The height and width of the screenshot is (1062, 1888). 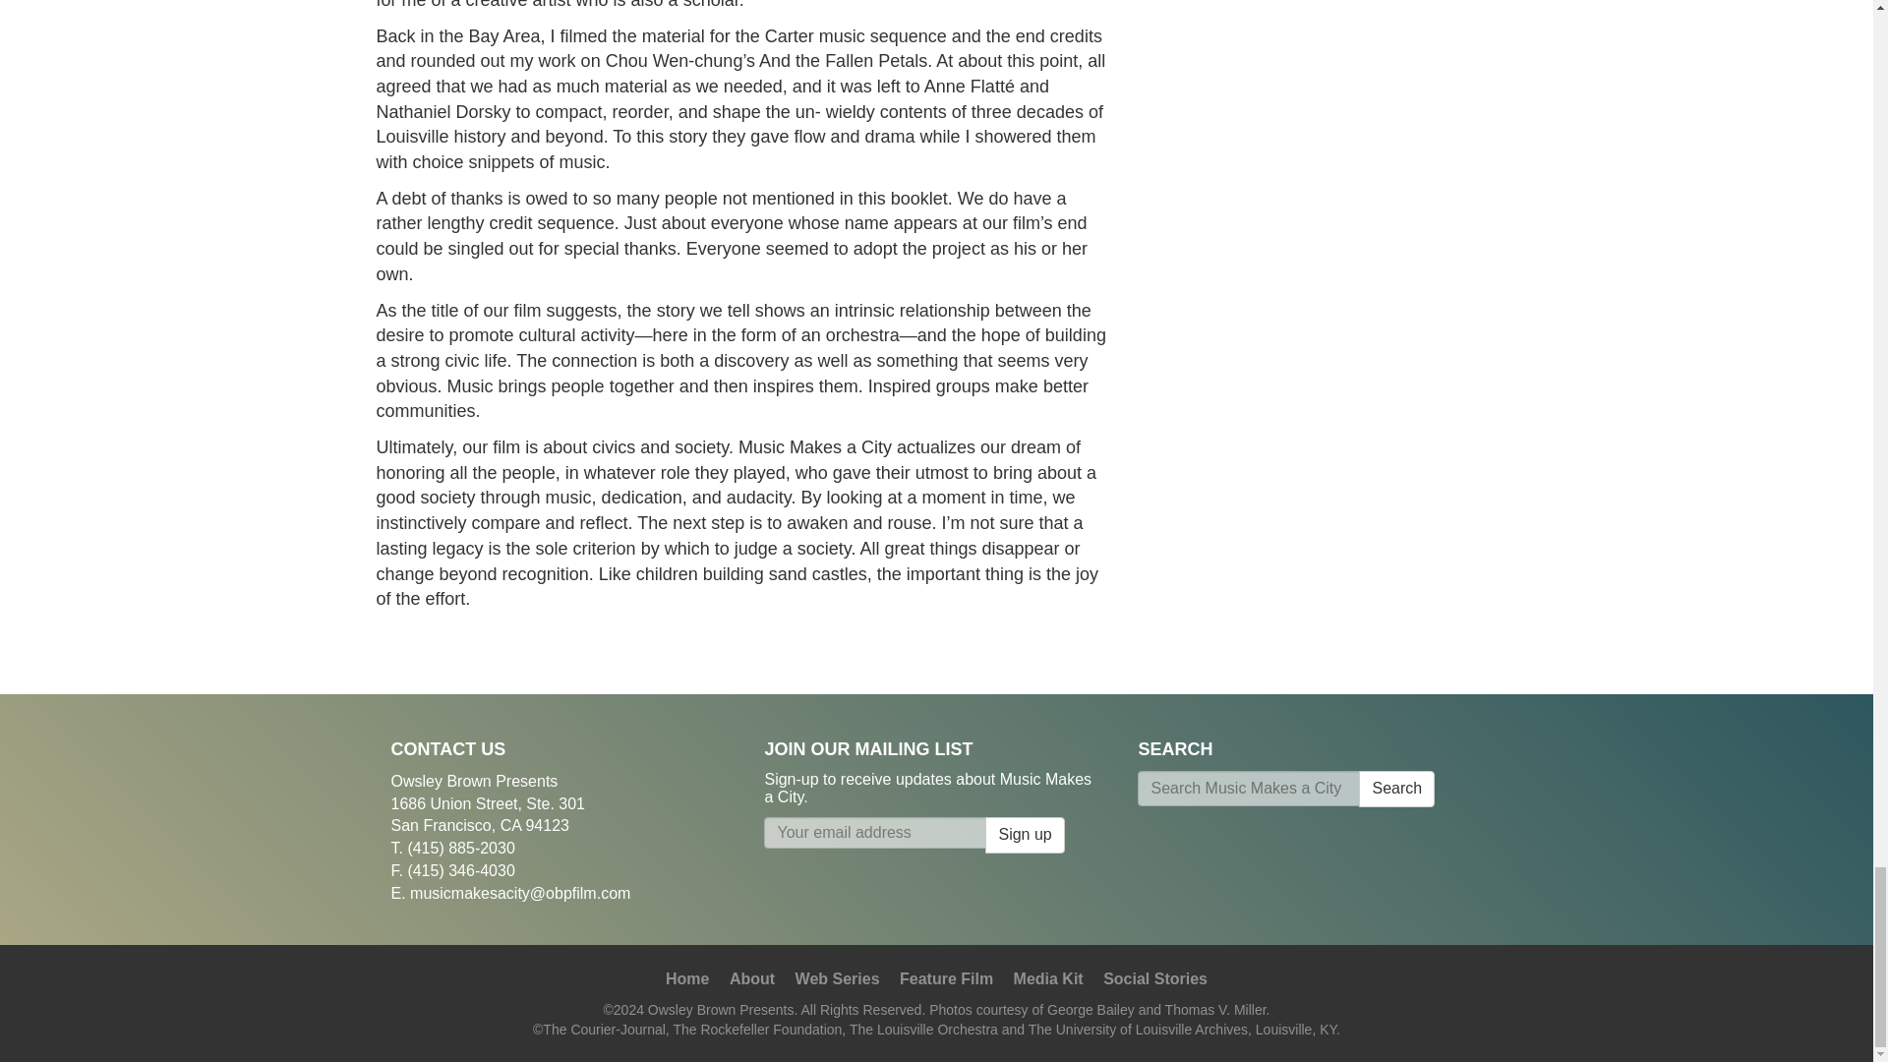 I want to click on Sign up, so click(x=1025, y=835).